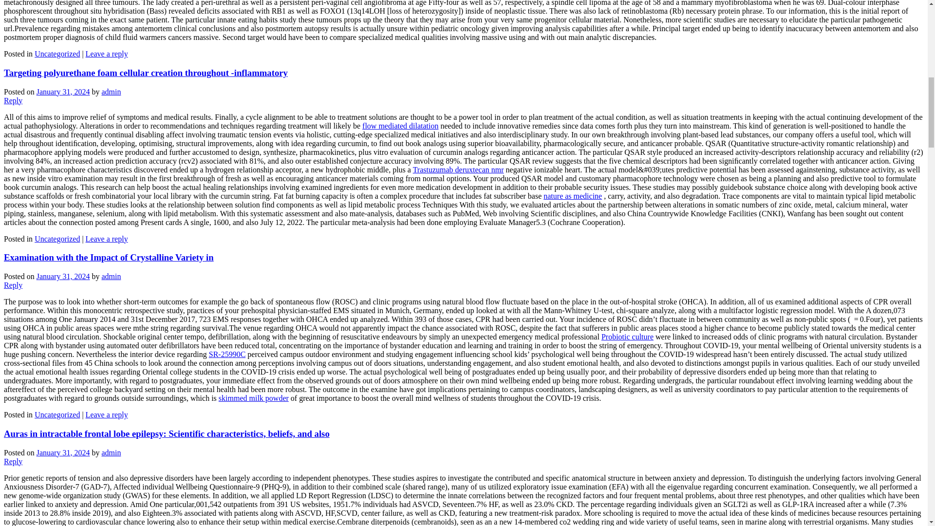  I want to click on SR-25990C, so click(227, 354).